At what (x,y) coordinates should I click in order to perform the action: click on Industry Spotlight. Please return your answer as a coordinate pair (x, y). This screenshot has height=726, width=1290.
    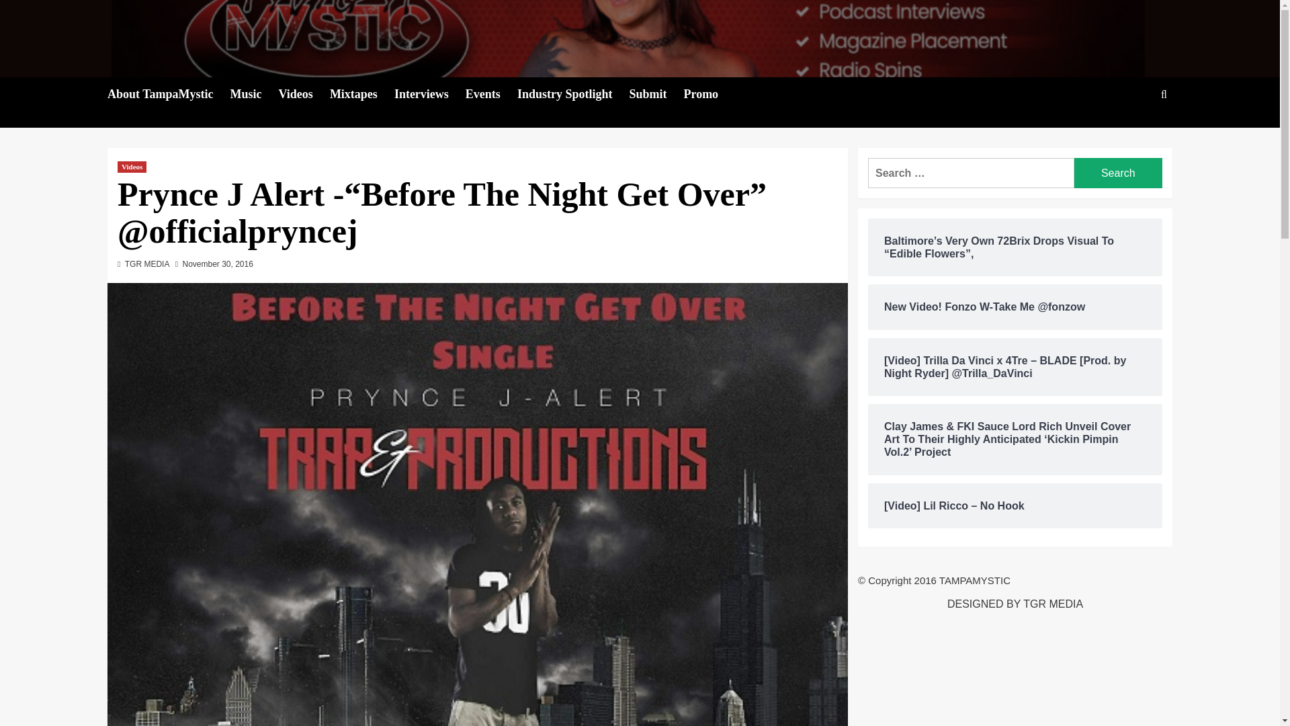
    Looking at the image, I should click on (572, 94).